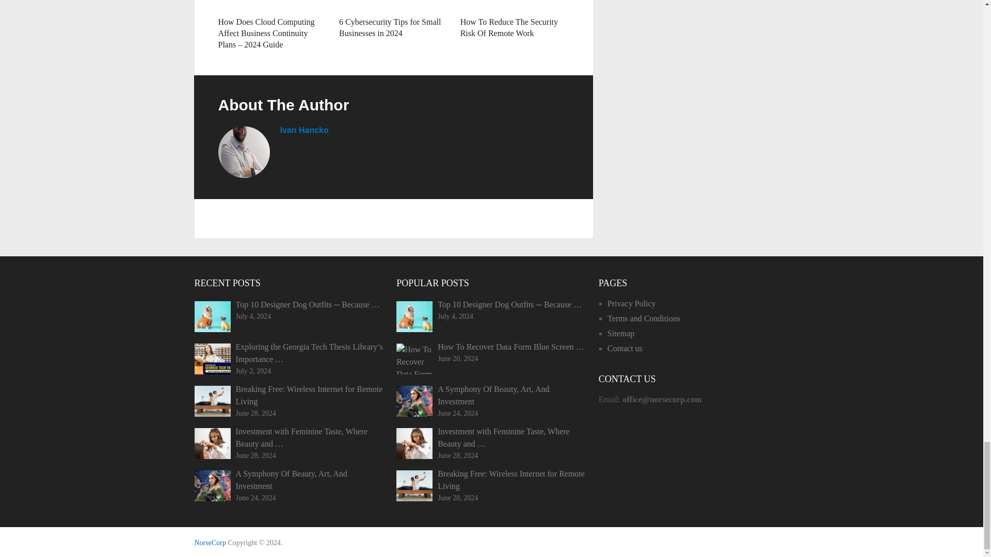 This screenshot has height=557, width=991. I want to click on 6 Cybersecurity Tips for Small Businesses in 2024, so click(390, 27).